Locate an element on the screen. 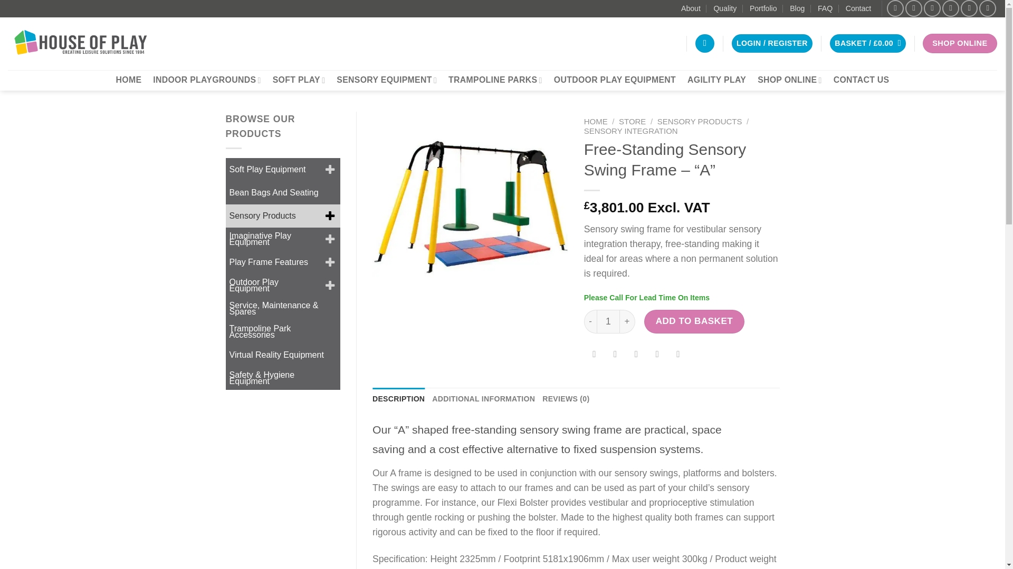 Image resolution: width=1013 pixels, height=569 pixels. House of Play Europe Limited is located at coordinates (81, 43).